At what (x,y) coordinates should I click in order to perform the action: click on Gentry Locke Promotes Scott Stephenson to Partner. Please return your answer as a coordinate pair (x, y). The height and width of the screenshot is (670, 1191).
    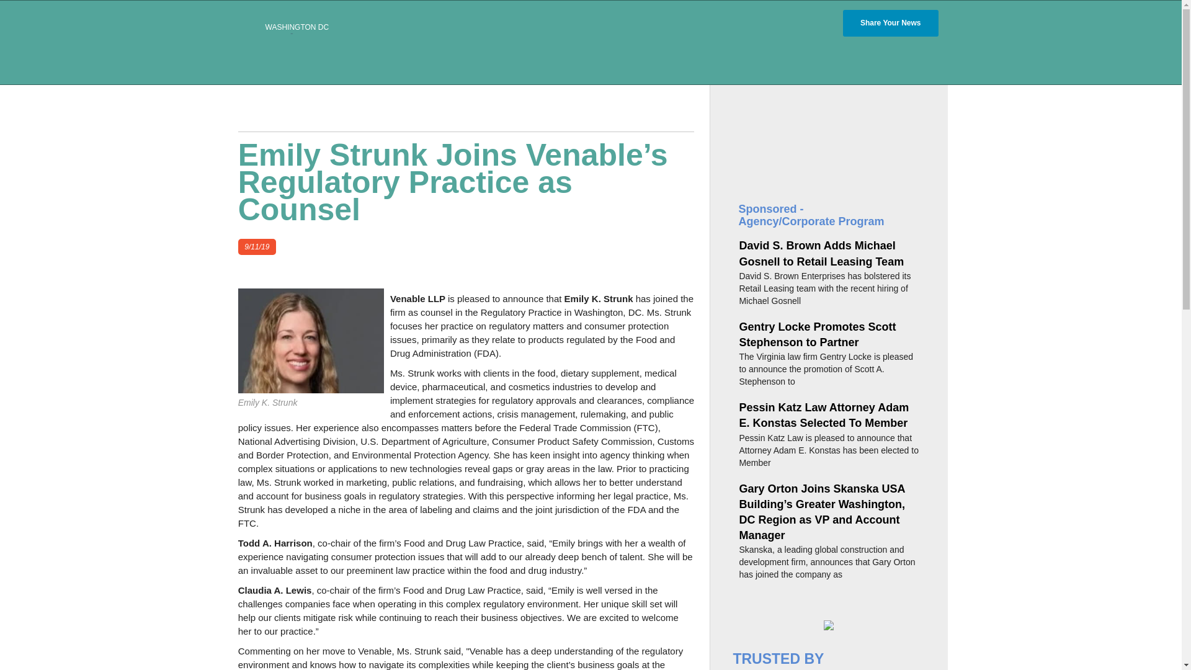
    Looking at the image, I should click on (816, 334).